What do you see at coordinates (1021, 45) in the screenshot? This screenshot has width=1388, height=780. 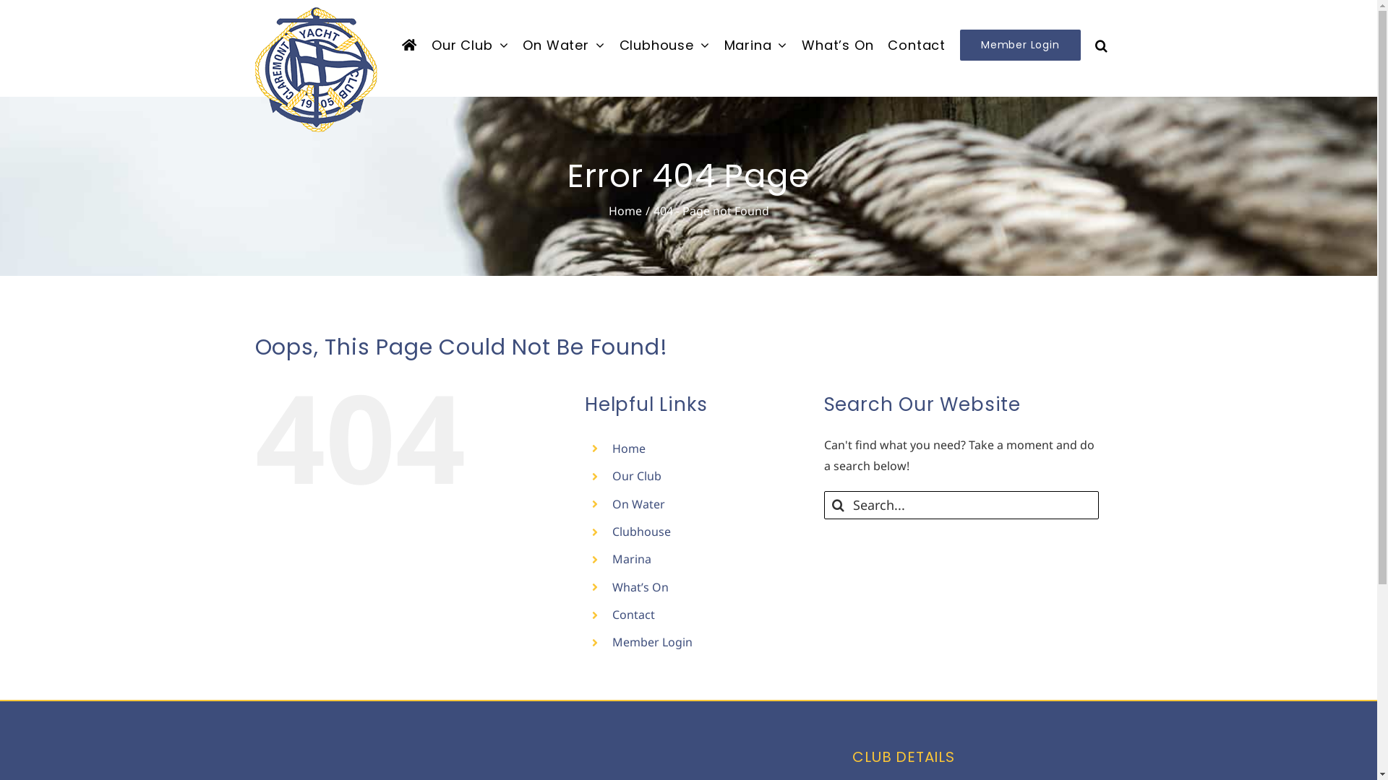 I see `Member Login` at bounding box center [1021, 45].